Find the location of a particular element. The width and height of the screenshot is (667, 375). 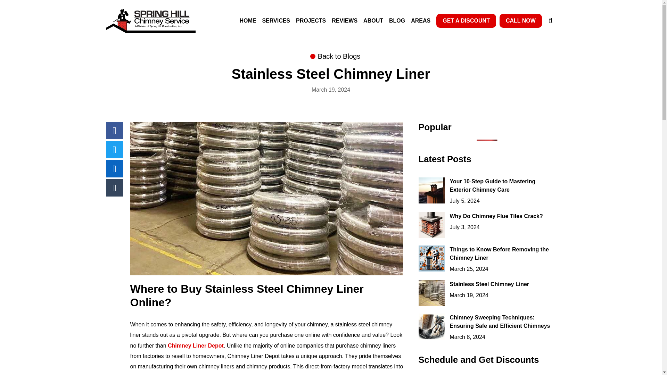

PROJECTS is located at coordinates (311, 21).